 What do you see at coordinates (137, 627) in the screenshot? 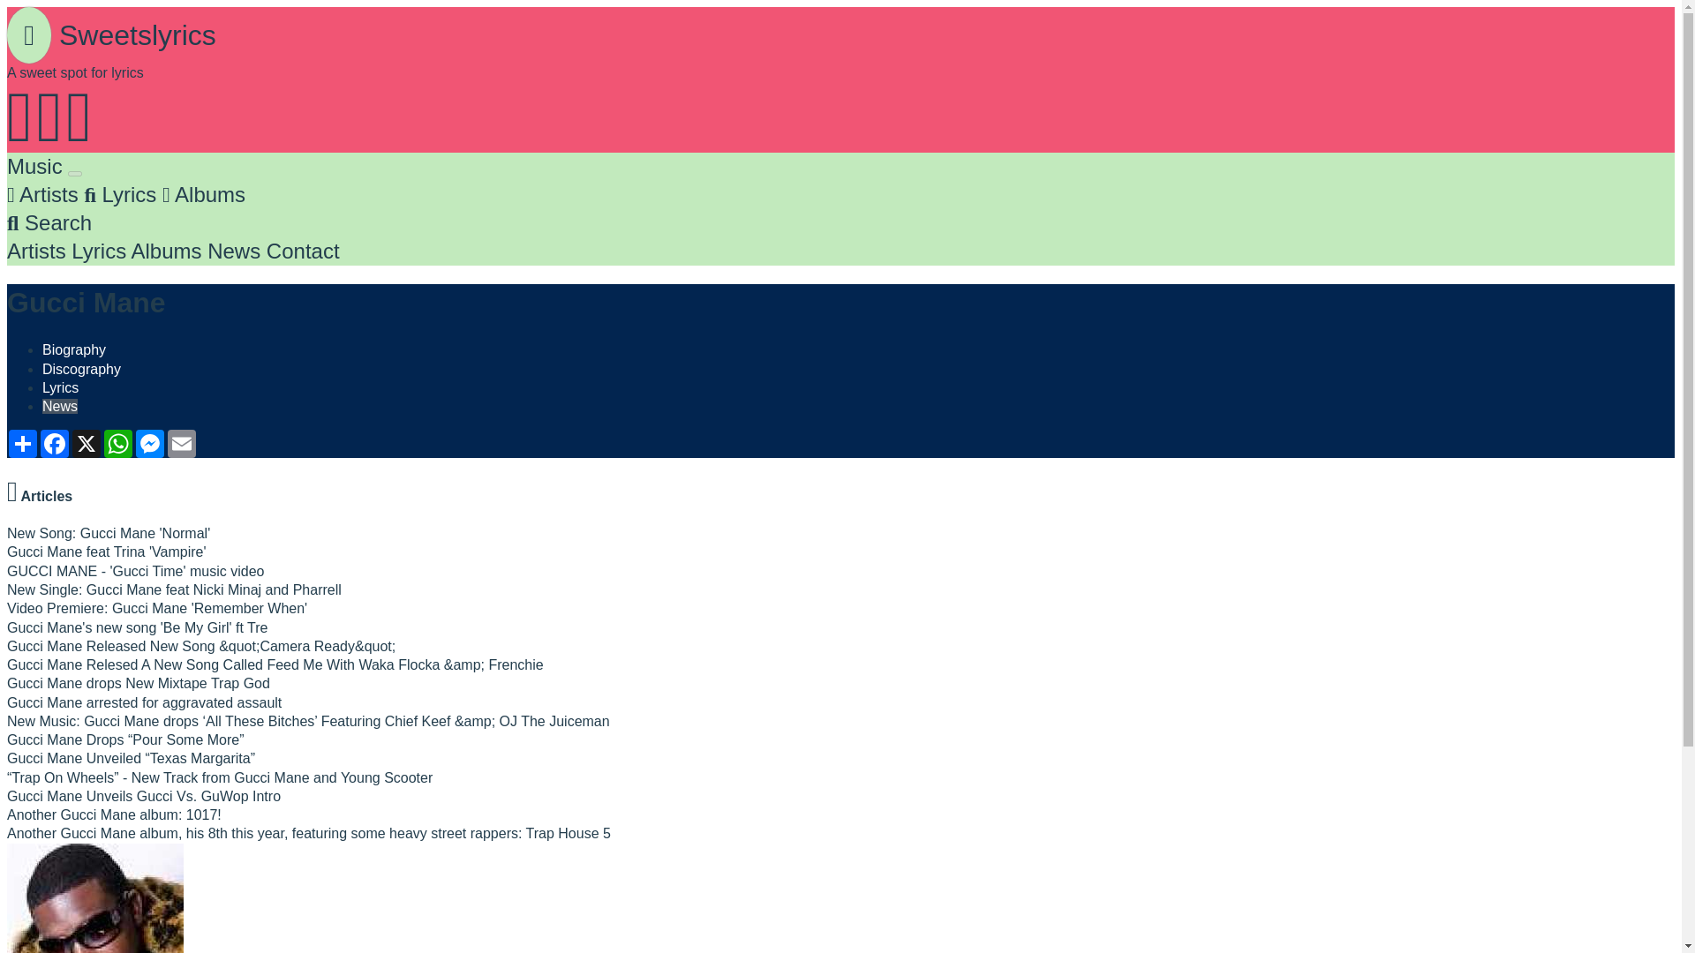
I see `Gucci Mane's new song 'Be My Girl' ft Tre` at bounding box center [137, 627].